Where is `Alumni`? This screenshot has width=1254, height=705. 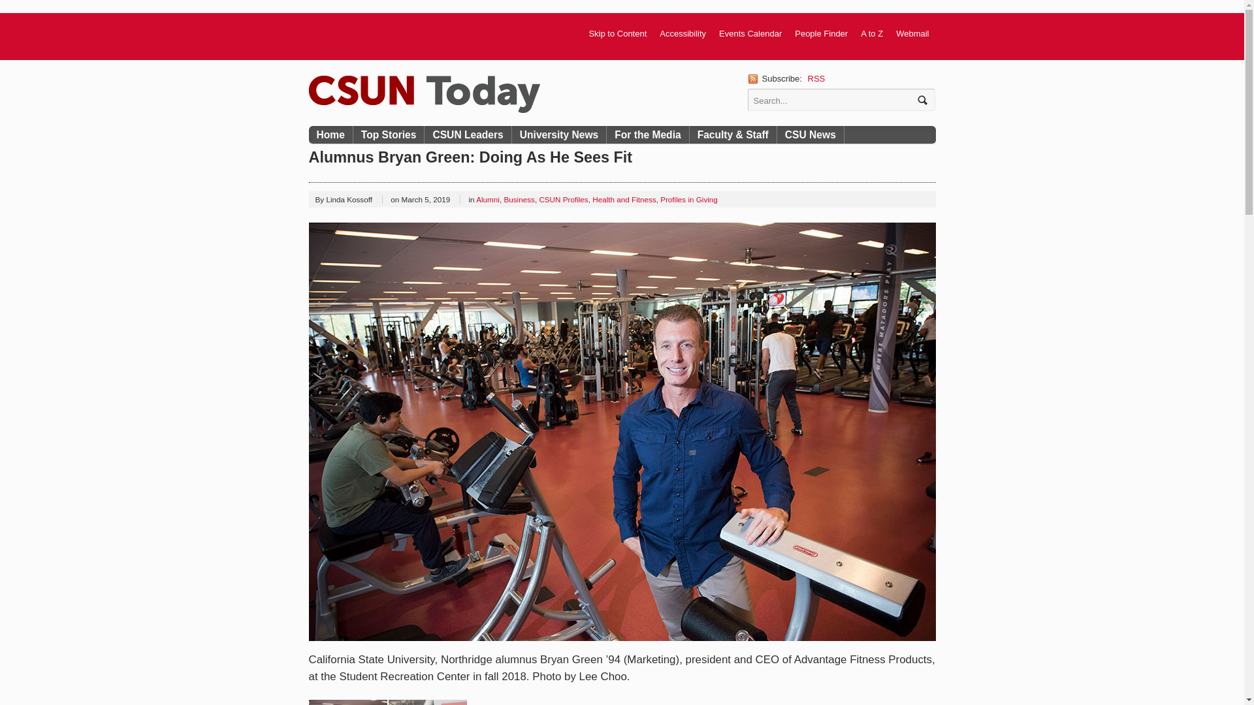
Alumni is located at coordinates (487, 200).